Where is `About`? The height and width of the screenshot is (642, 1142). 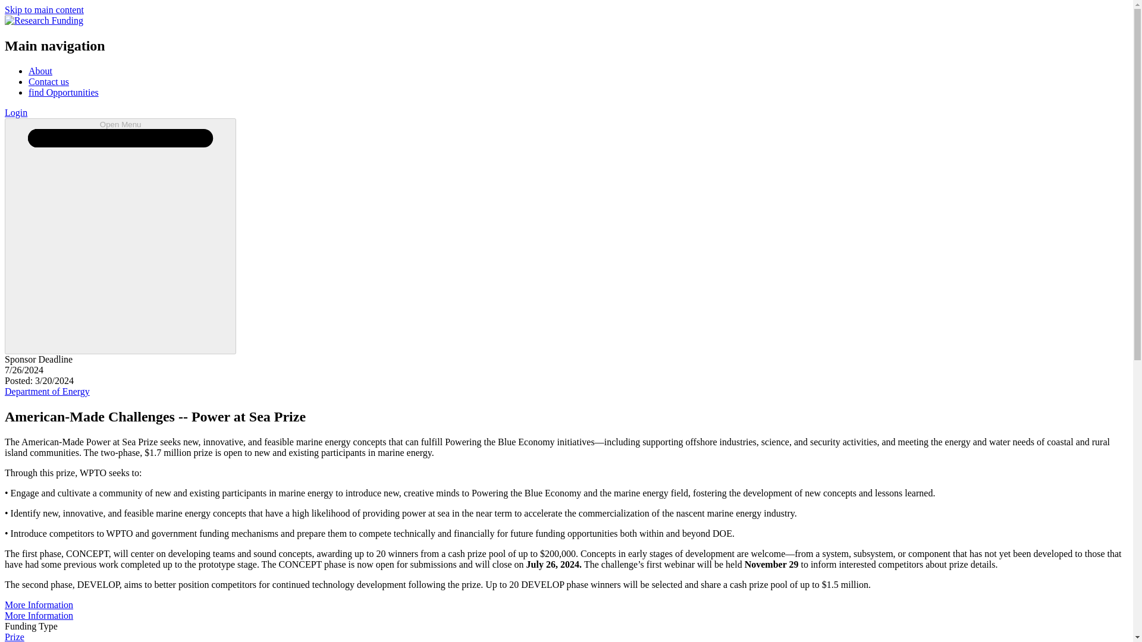
About is located at coordinates (40, 71).